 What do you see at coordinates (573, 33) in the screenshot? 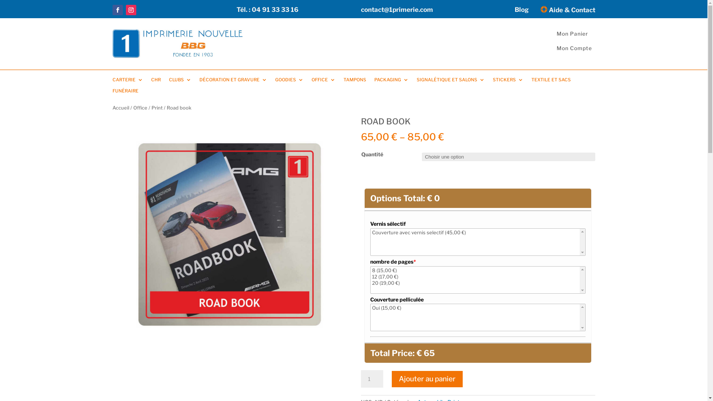
I see `Mon Panier` at bounding box center [573, 33].